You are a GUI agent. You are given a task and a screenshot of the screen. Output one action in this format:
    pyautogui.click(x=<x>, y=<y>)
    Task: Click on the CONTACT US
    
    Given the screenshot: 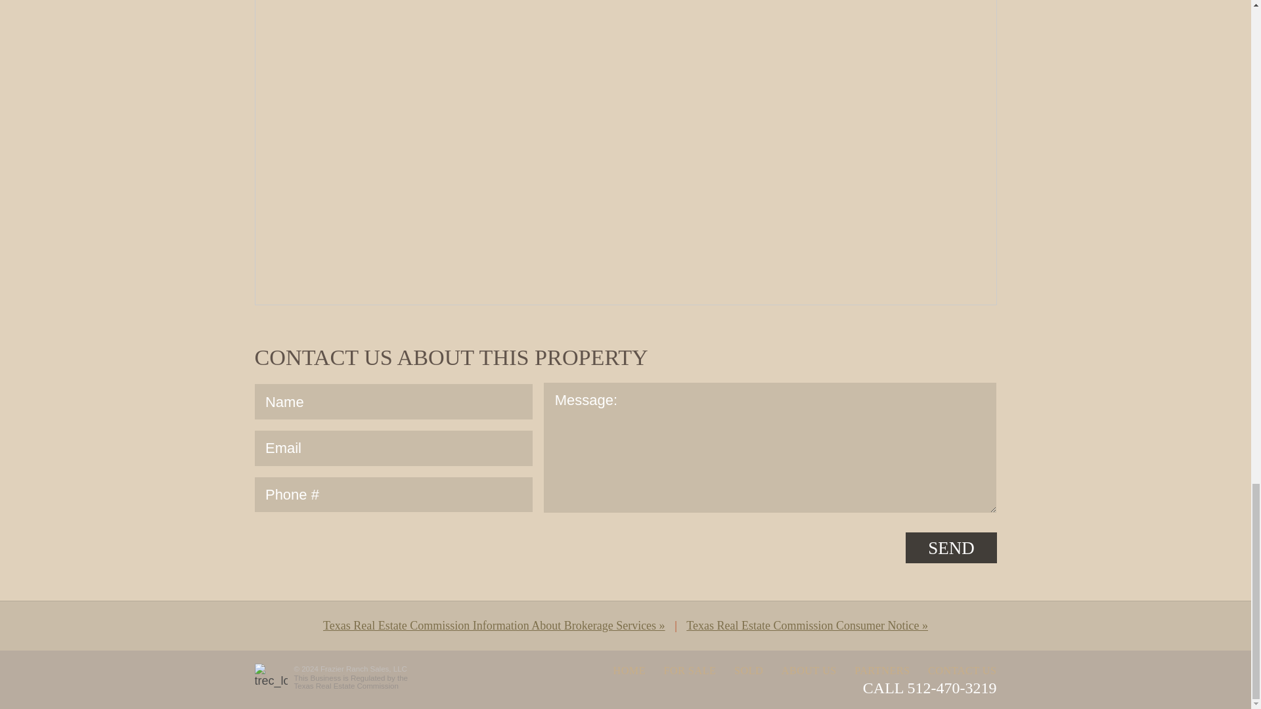 What is the action you would take?
    pyautogui.click(x=962, y=671)
    